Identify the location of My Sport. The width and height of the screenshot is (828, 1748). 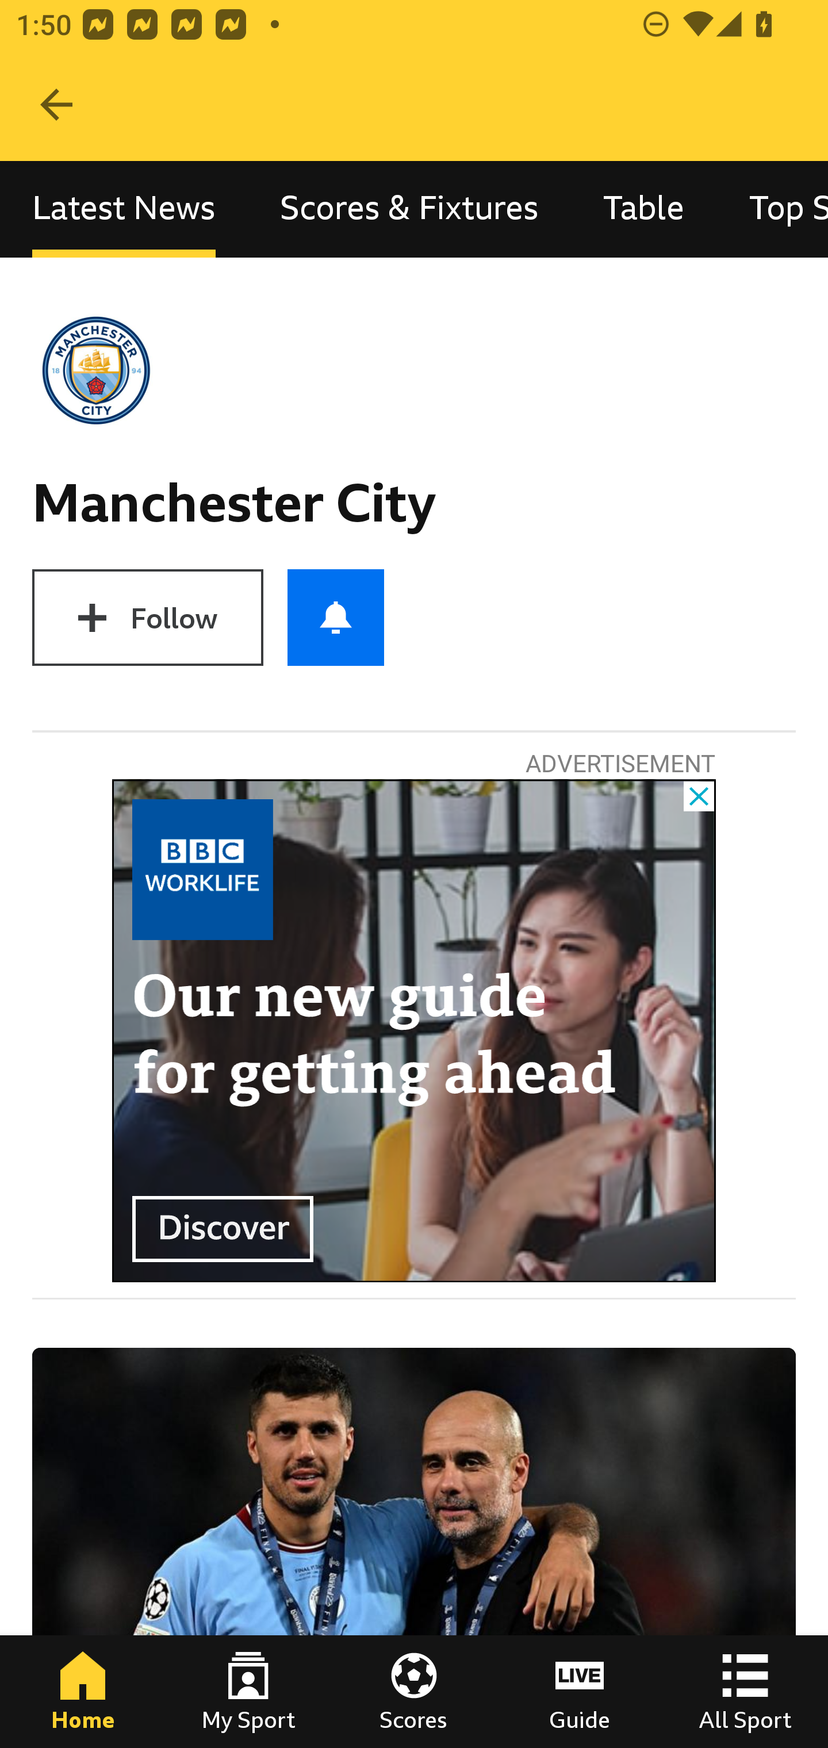
(248, 1692).